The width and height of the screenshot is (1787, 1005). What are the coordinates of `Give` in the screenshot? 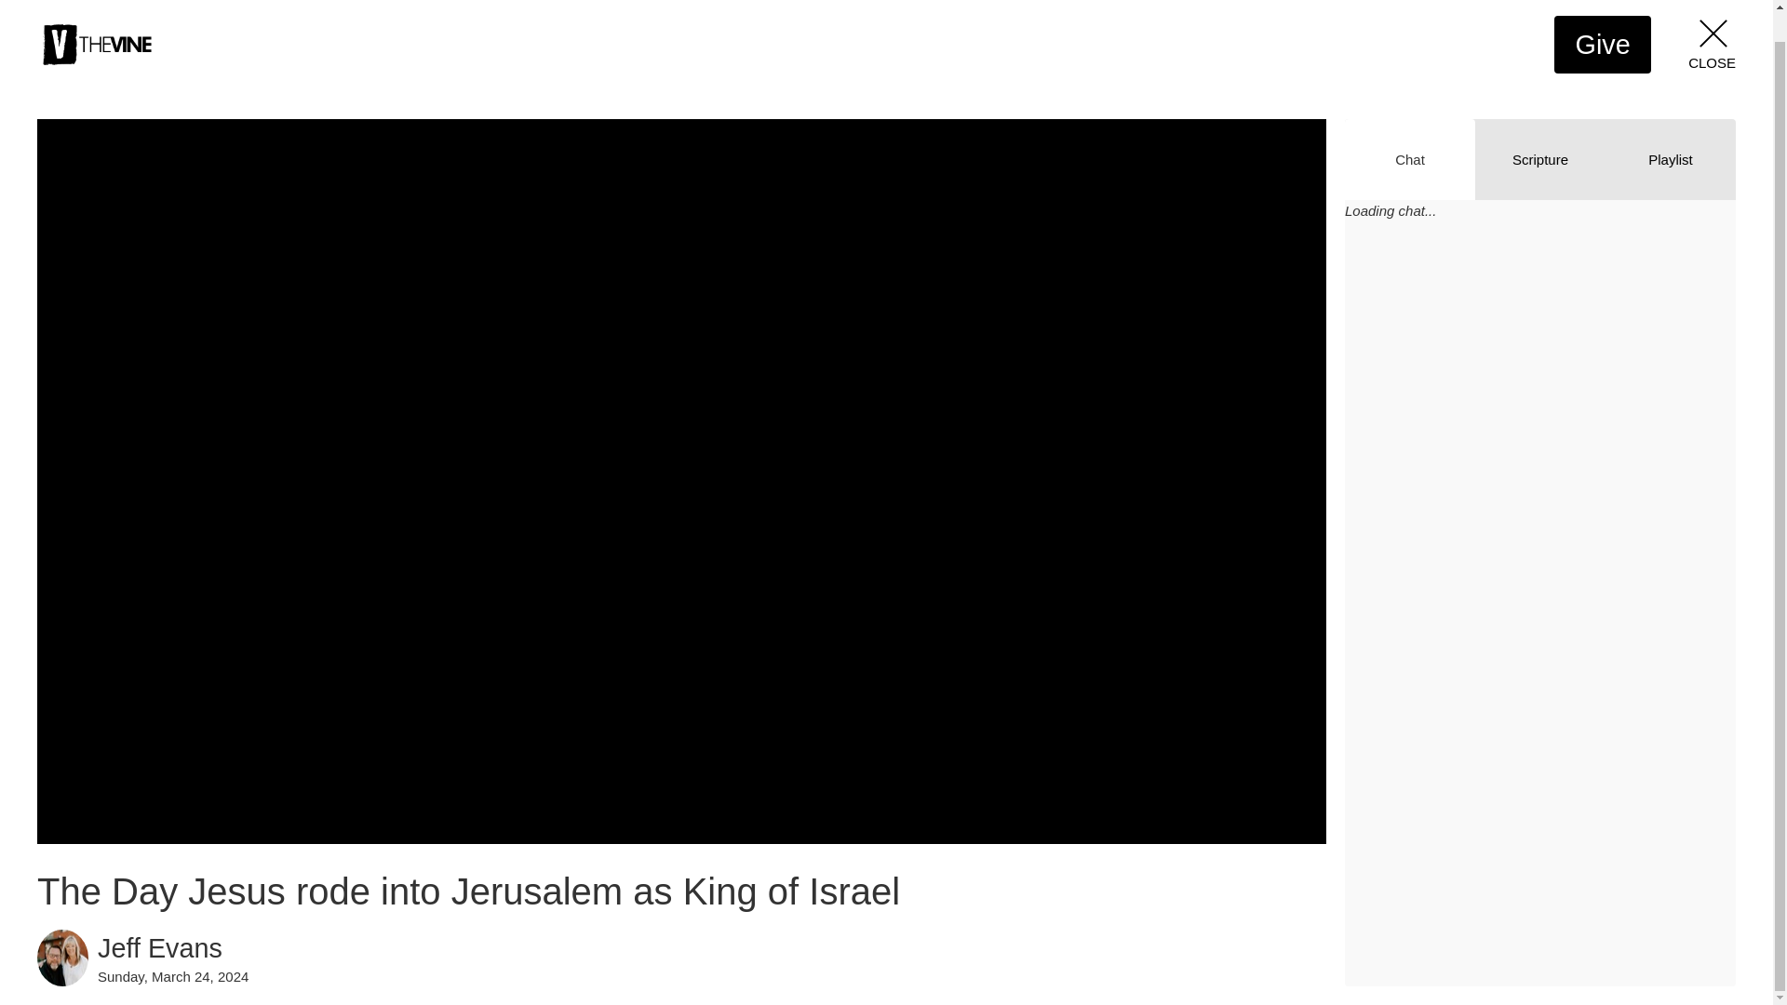 It's located at (1603, 45).